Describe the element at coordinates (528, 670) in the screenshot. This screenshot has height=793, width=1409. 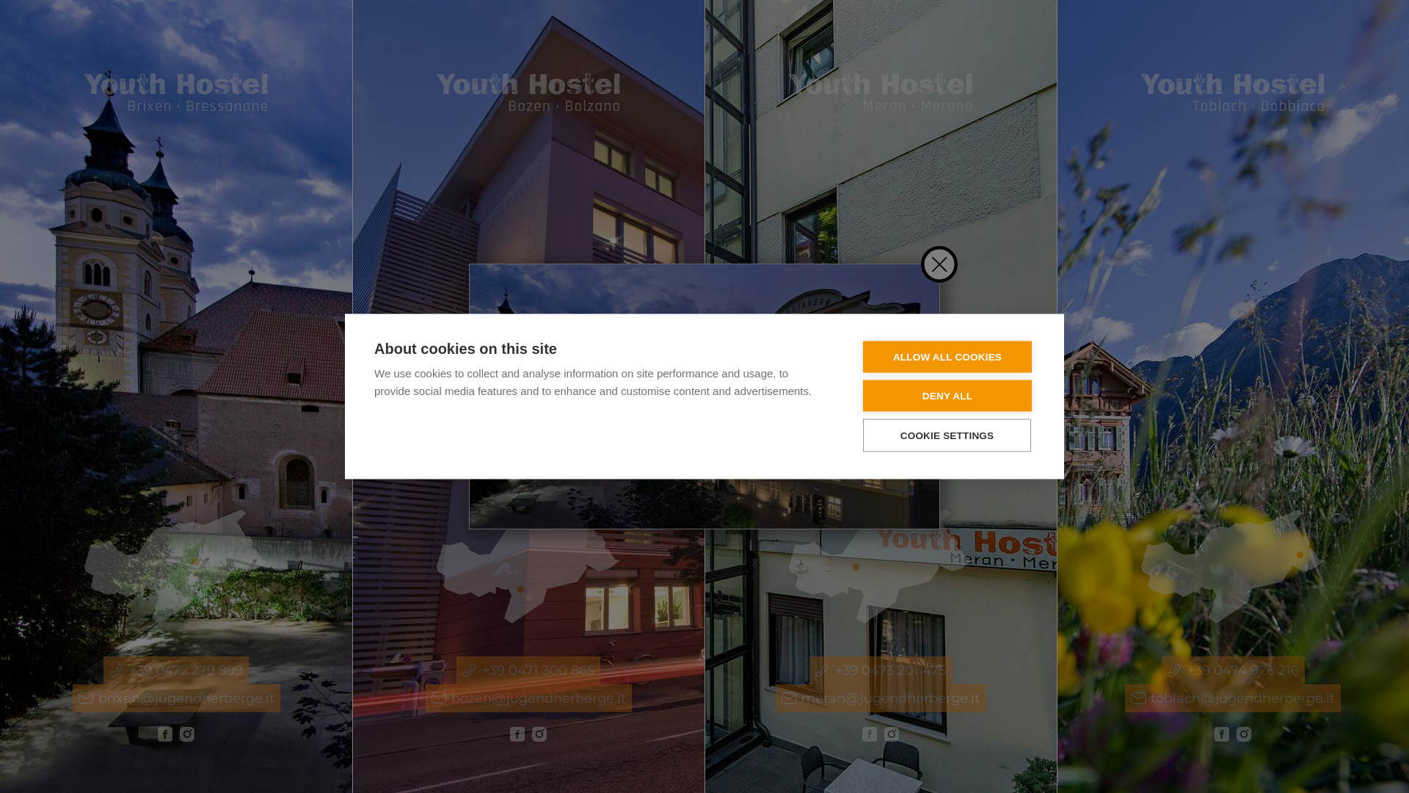
I see `+39 0471 300 865` at that location.